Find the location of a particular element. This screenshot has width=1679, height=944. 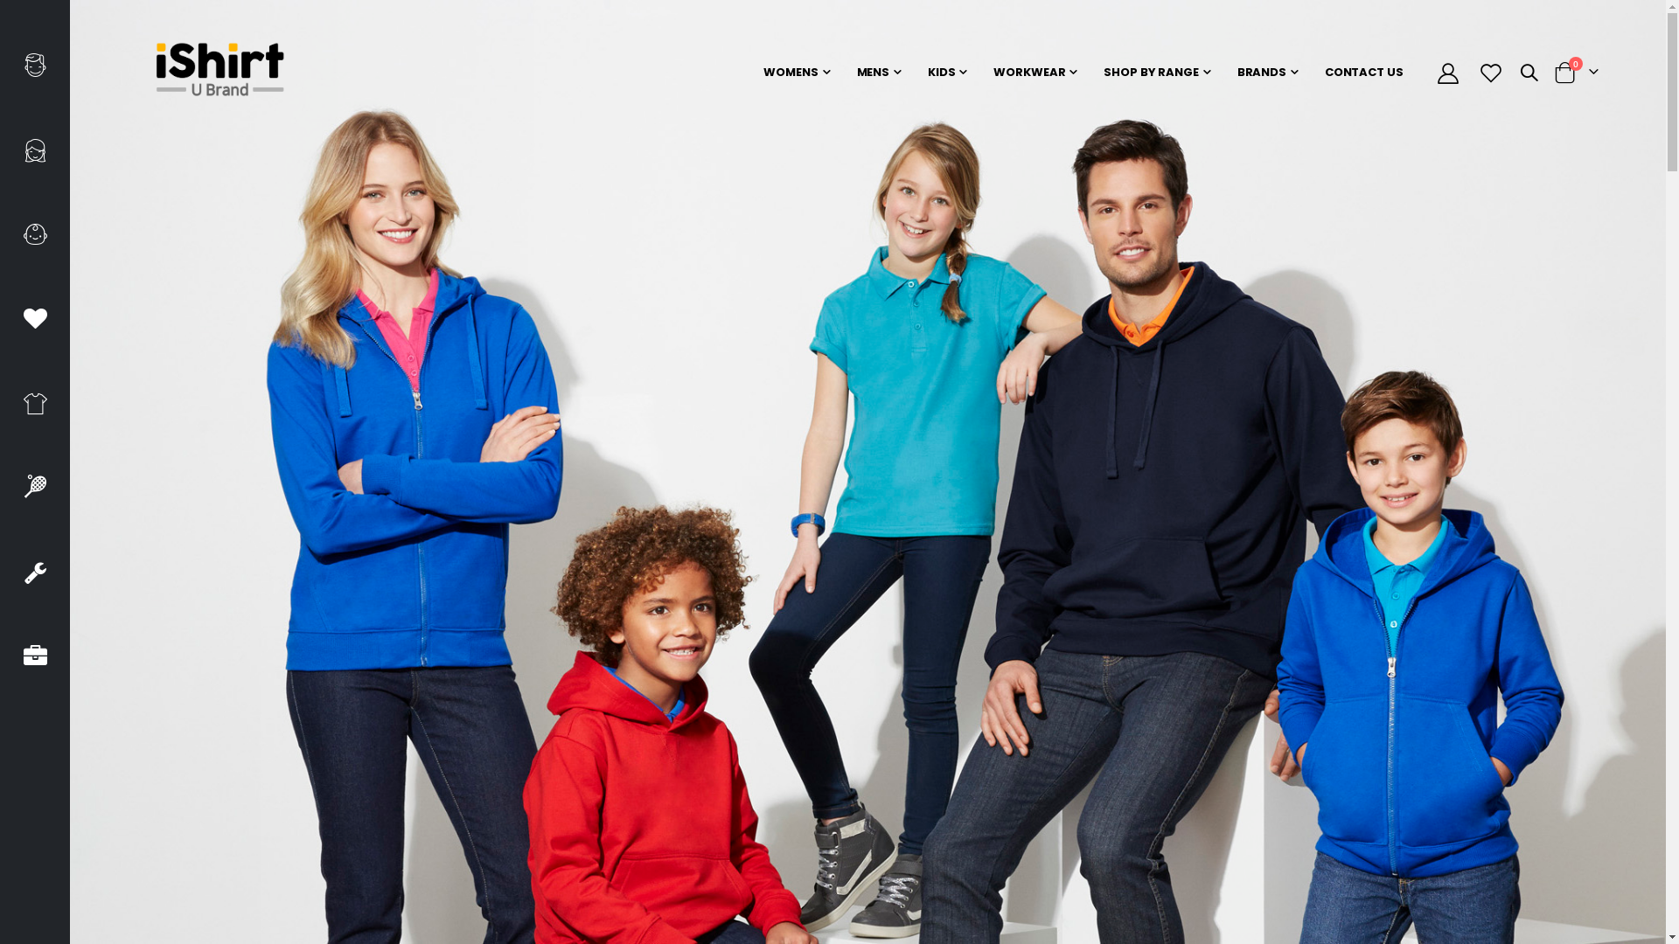

WORKWEAR is located at coordinates (1035, 73).